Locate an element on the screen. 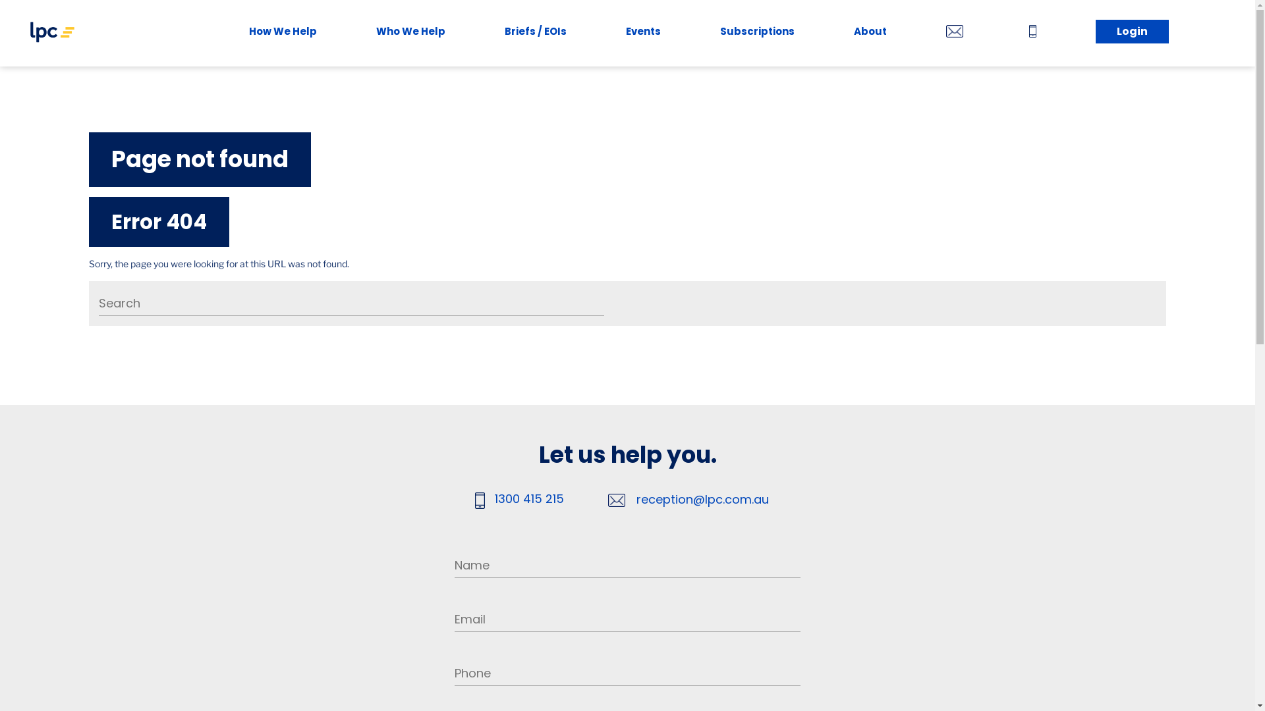 This screenshot has height=711, width=1265. Events is located at coordinates (643, 33).